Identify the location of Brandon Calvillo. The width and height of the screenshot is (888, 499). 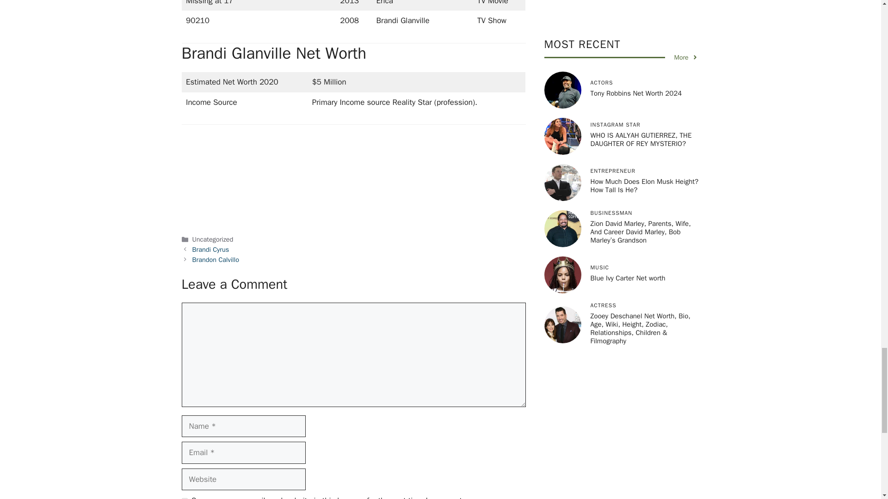
(216, 259).